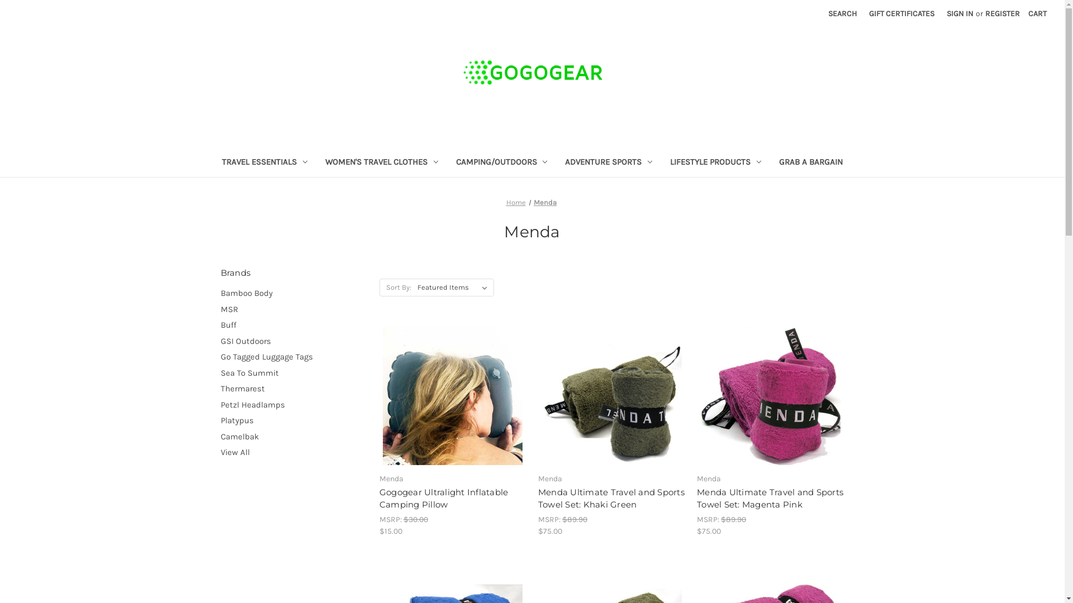  Describe the element at coordinates (770, 499) in the screenshot. I see `Menda Ultimate Travel and Sports Towel Set: Magenta Pink` at that location.